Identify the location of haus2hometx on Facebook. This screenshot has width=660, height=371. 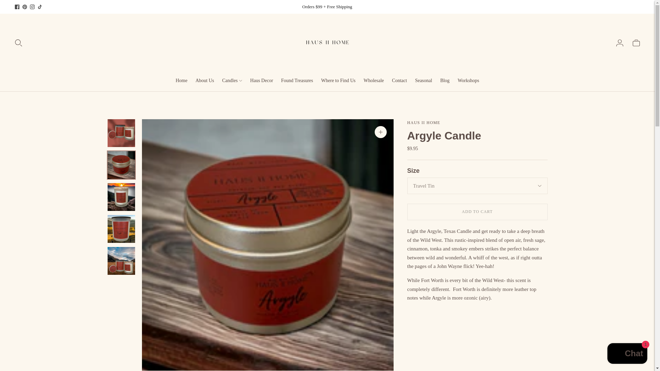
(17, 7).